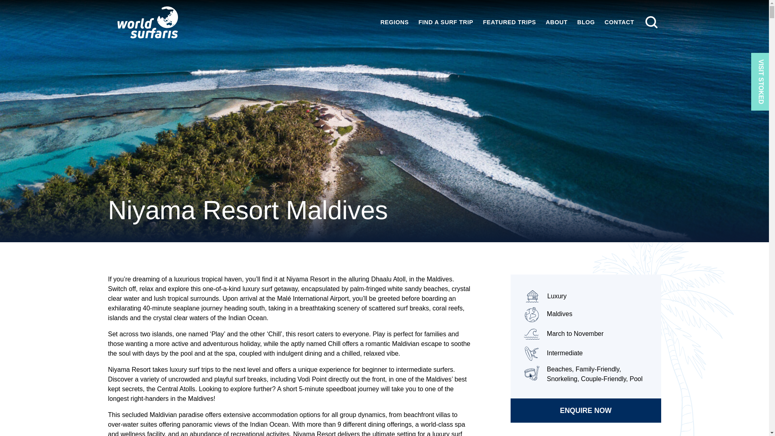  I want to click on Recommended Surf skill, so click(586, 354).